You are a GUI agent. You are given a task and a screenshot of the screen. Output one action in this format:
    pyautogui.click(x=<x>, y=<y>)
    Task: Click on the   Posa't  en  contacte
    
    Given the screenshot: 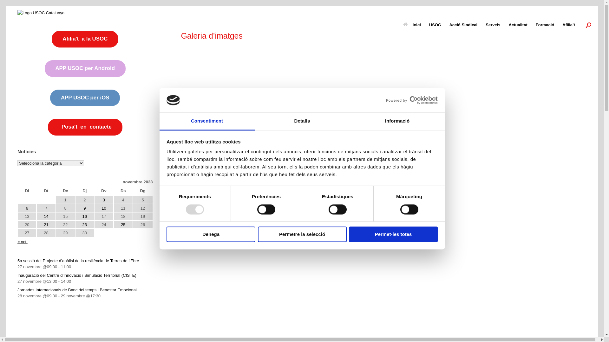 What is the action you would take?
    pyautogui.click(x=85, y=127)
    